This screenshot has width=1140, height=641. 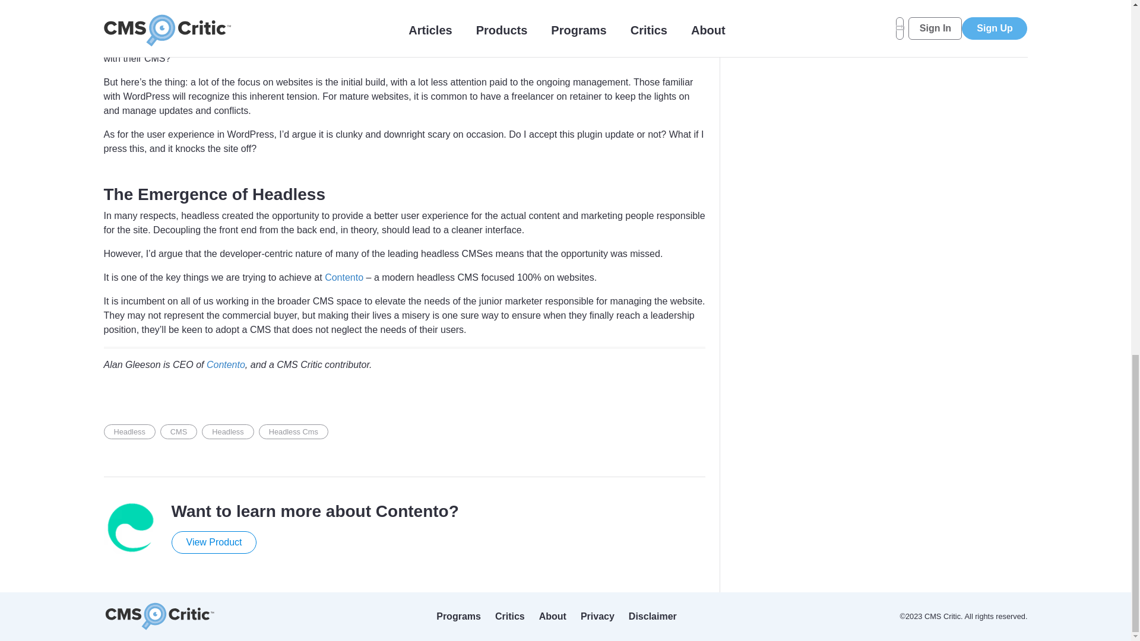 What do you see at coordinates (129, 431) in the screenshot?
I see `Headless` at bounding box center [129, 431].